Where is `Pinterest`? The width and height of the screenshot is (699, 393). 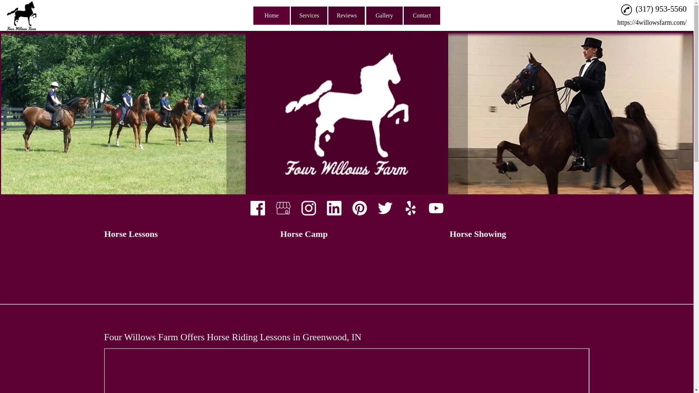
Pinterest is located at coordinates (360, 208).